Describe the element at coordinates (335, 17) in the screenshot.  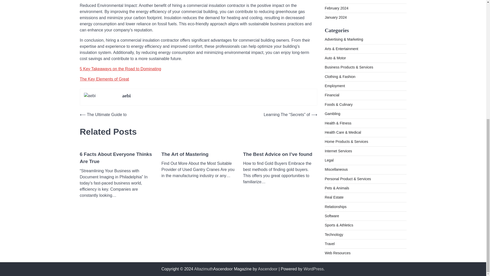
I see `January 2024` at that location.